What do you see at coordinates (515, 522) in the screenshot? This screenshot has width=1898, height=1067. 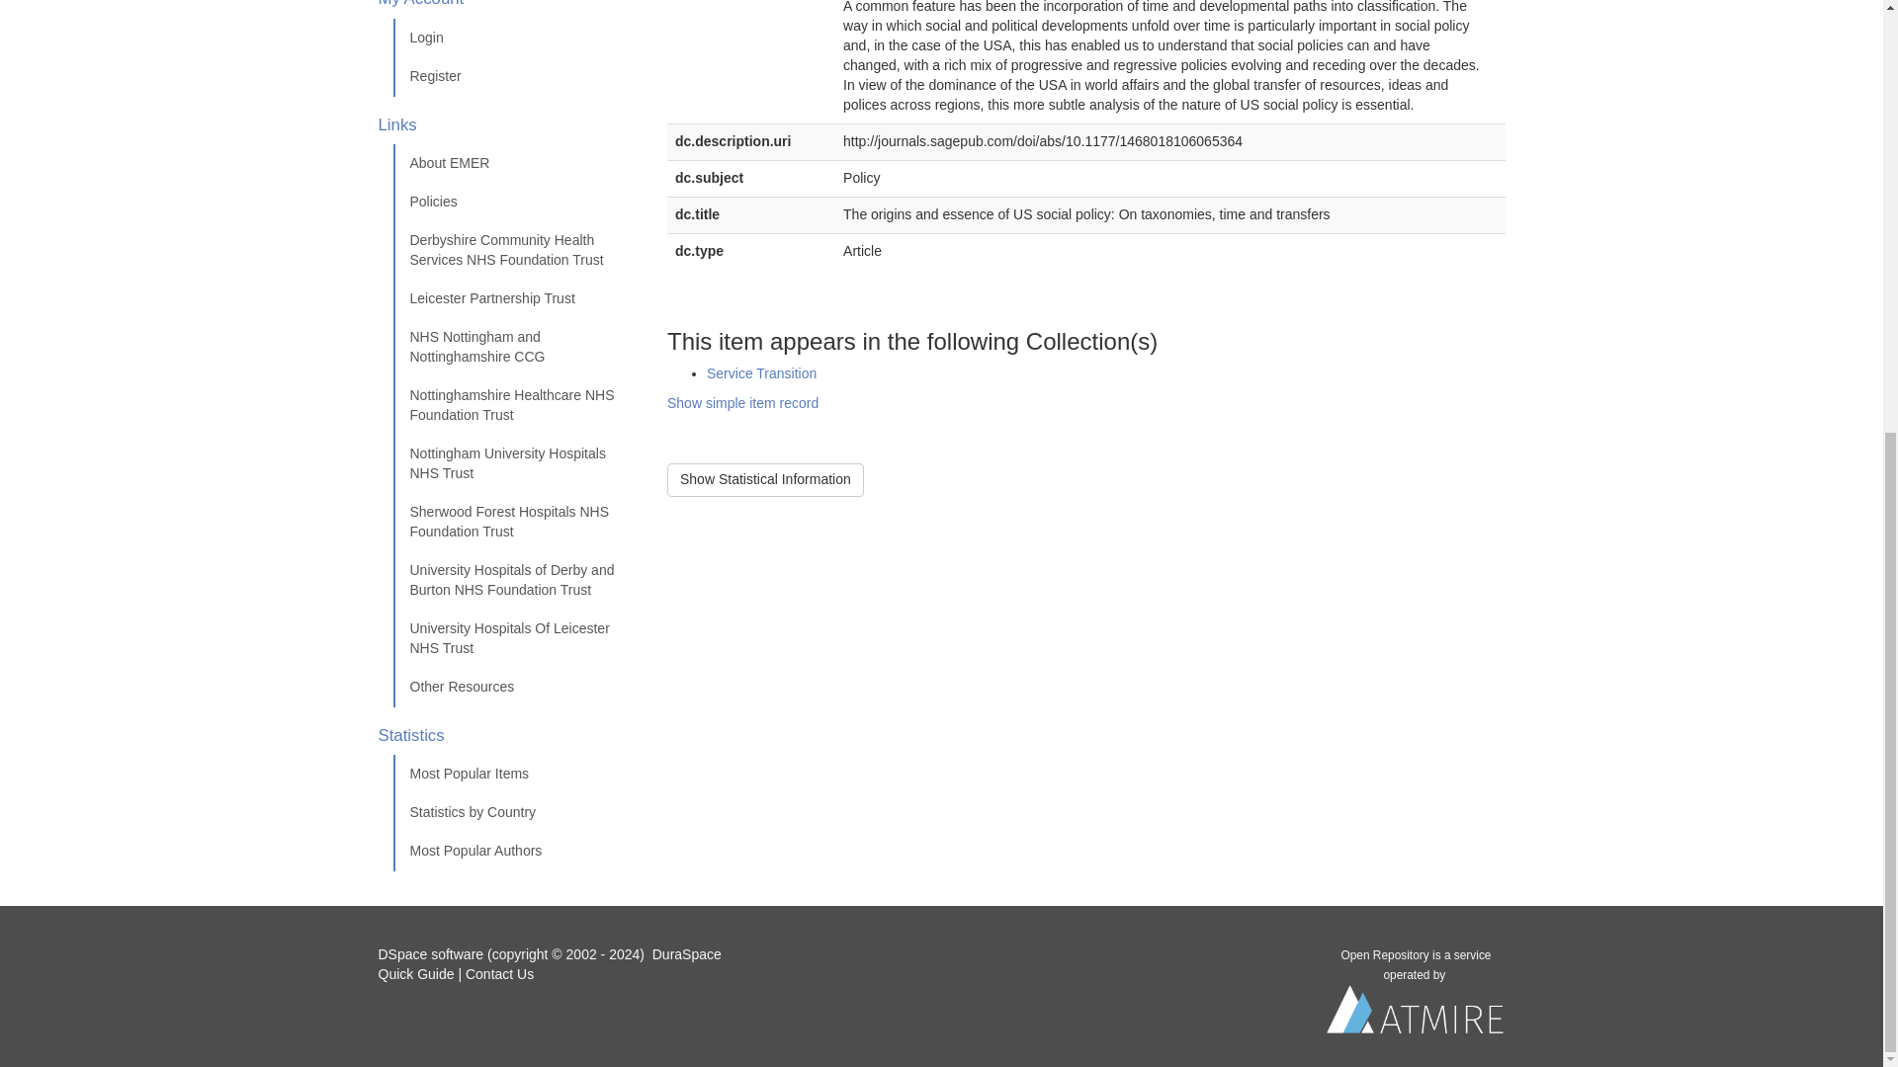 I see `Sherwood Forest Hospitals NHS Foundation Trust` at bounding box center [515, 522].